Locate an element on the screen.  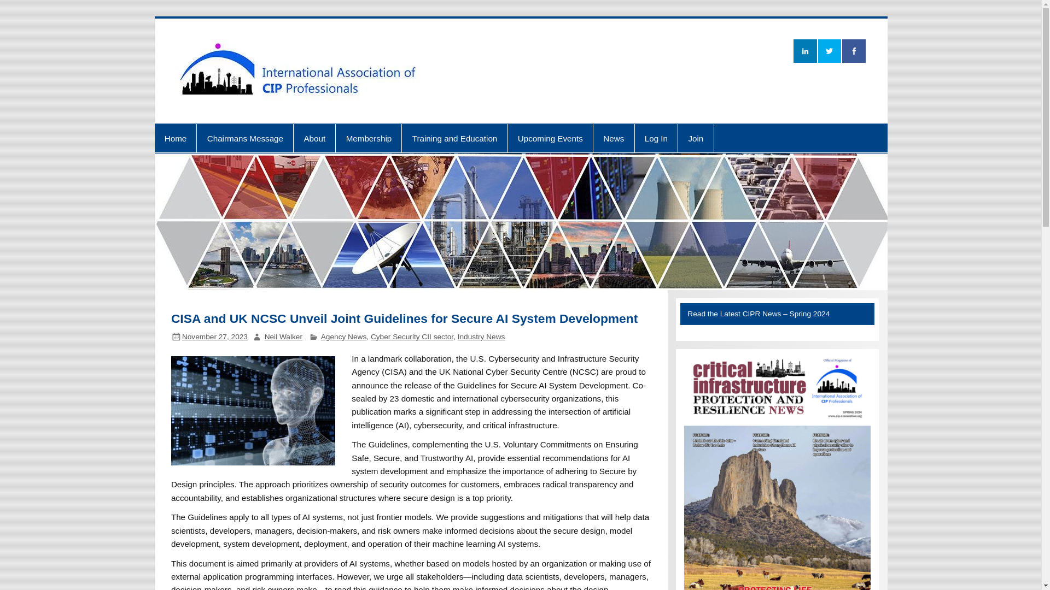
Industry News is located at coordinates (481, 337).